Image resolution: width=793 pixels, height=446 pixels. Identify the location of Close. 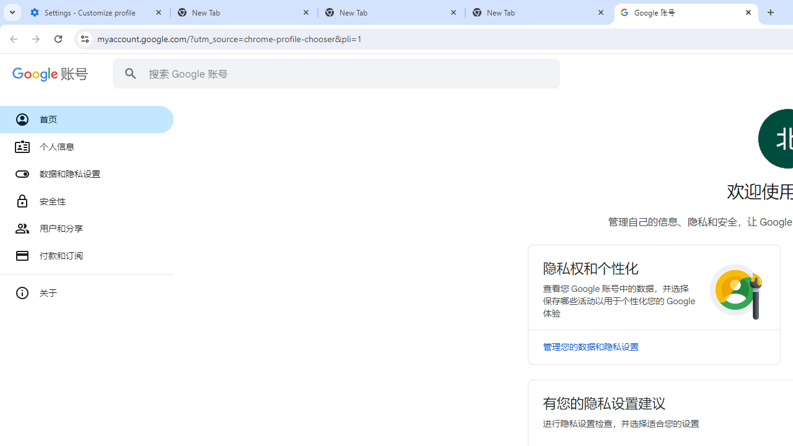
(748, 12).